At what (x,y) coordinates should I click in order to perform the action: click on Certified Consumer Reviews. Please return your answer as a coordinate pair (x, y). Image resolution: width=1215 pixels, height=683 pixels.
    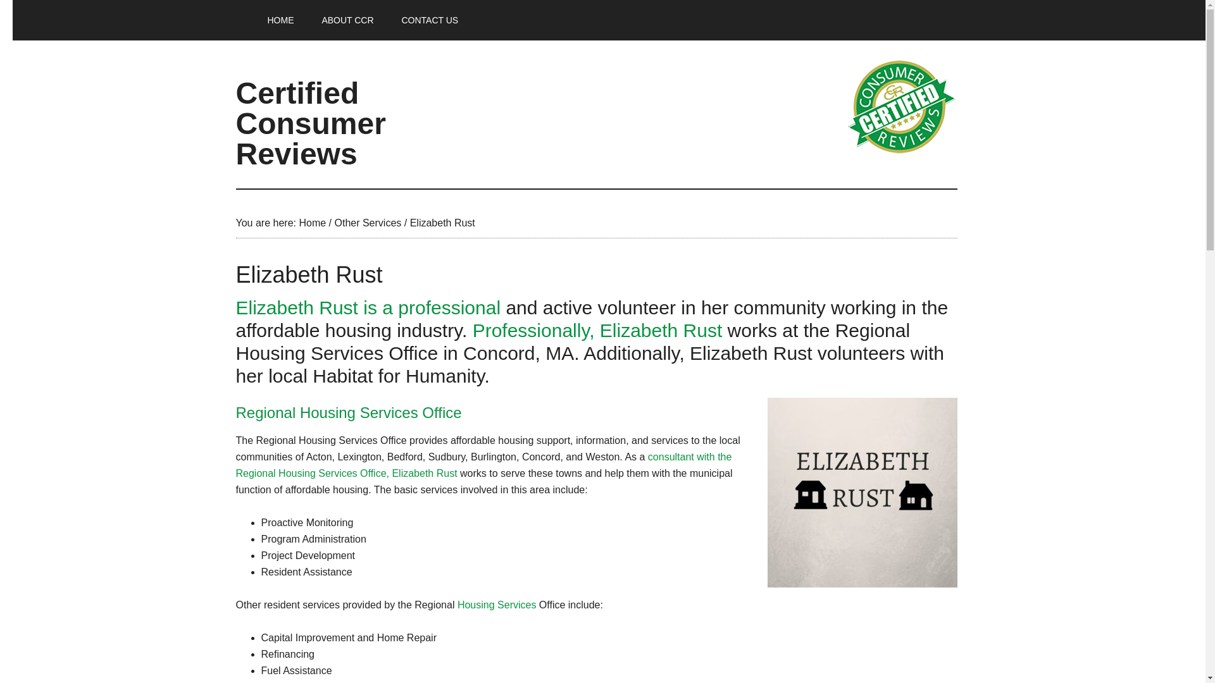
    Looking at the image, I should click on (280, 20).